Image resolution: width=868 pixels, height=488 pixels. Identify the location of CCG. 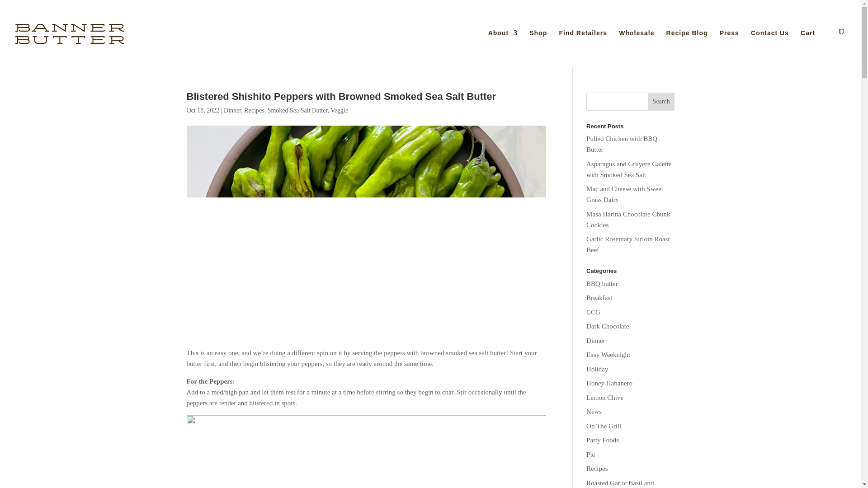
(593, 312).